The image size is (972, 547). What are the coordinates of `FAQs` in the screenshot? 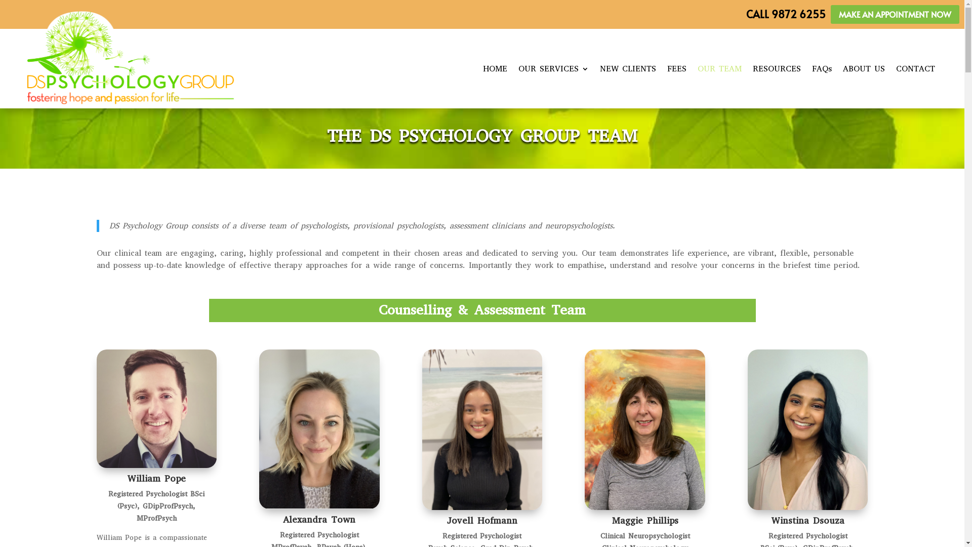 It's located at (822, 69).